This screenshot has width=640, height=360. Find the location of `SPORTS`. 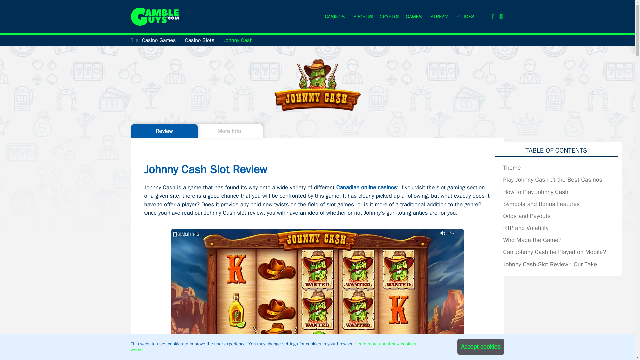

SPORTS is located at coordinates (360, 17).